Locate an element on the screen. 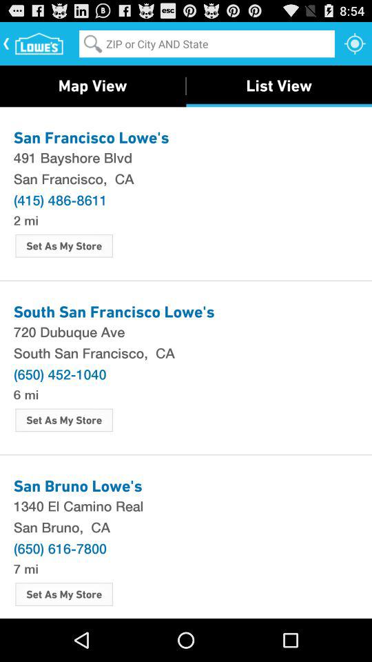 The height and width of the screenshot is (662, 372). flip to map view icon is located at coordinates (92, 86).